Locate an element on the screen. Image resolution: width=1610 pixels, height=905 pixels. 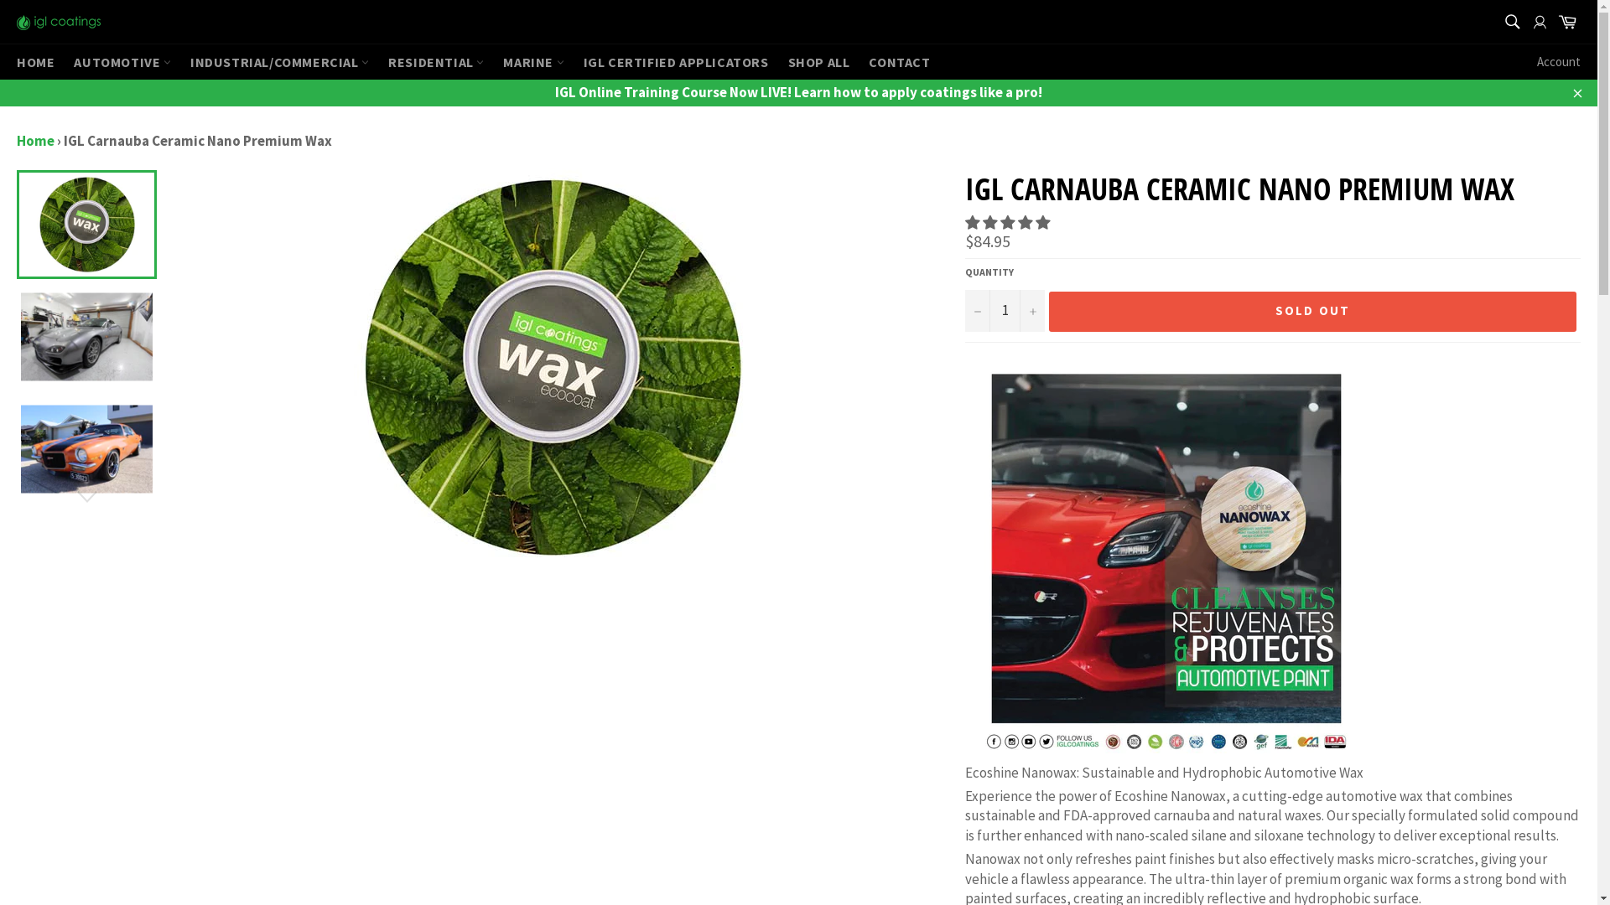
SOLD OUT is located at coordinates (1313, 312).